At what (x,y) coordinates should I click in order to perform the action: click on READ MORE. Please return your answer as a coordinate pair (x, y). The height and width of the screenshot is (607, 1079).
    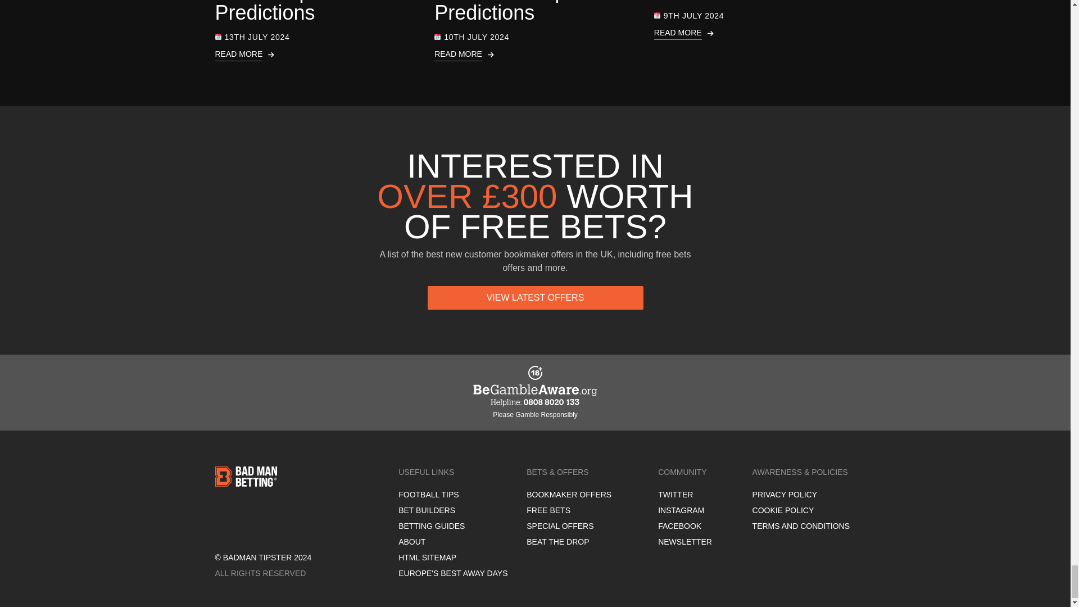
    Looking at the image, I should click on (316, 55).